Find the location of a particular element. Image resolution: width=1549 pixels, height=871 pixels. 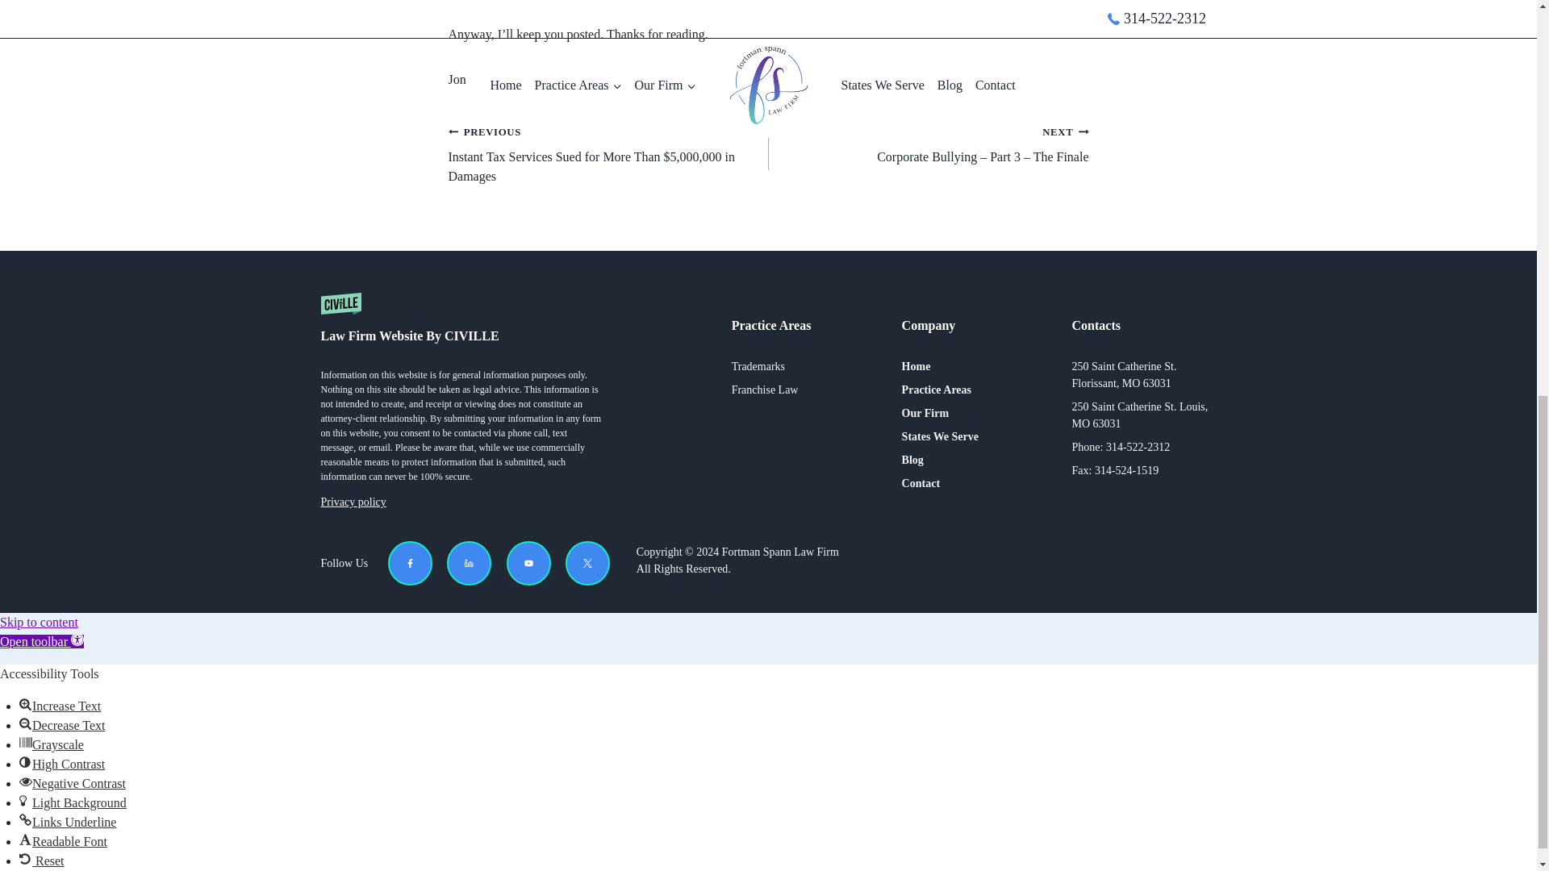

Practice Areas is located at coordinates (936, 390).